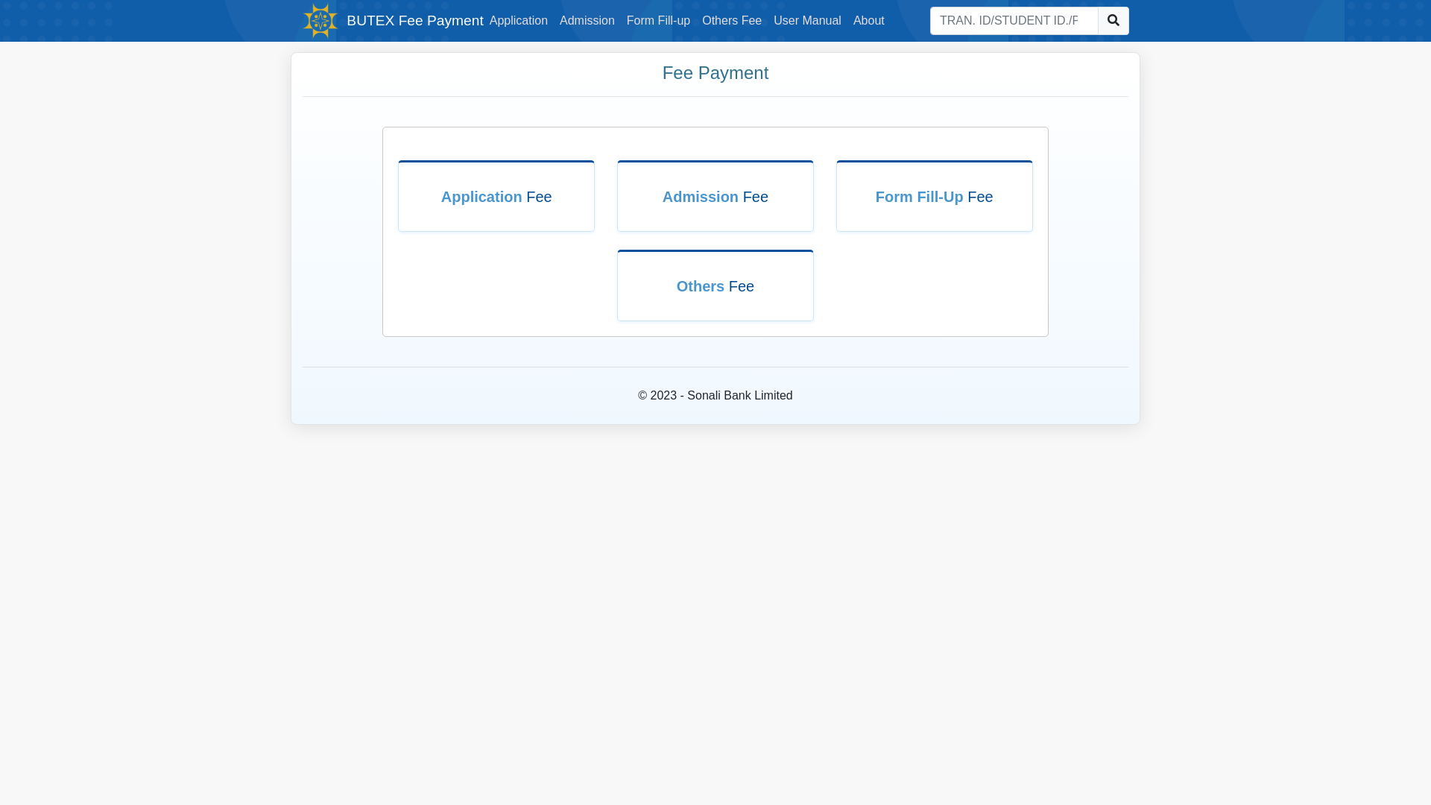 This screenshot has height=805, width=1431. Describe the element at coordinates (715, 197) in the screenshot. I see `Admission Fee` at that location.